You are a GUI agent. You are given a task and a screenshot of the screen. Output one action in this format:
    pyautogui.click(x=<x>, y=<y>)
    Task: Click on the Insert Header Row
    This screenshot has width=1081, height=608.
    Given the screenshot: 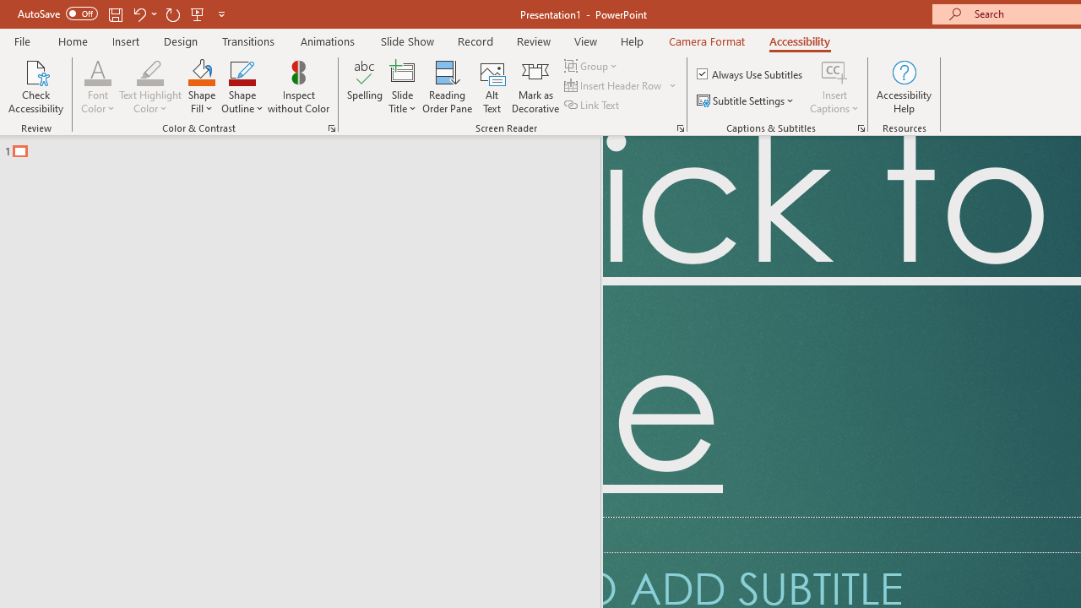 What is the action you would take?
    pyautogui.click(x=622, y=86)
    